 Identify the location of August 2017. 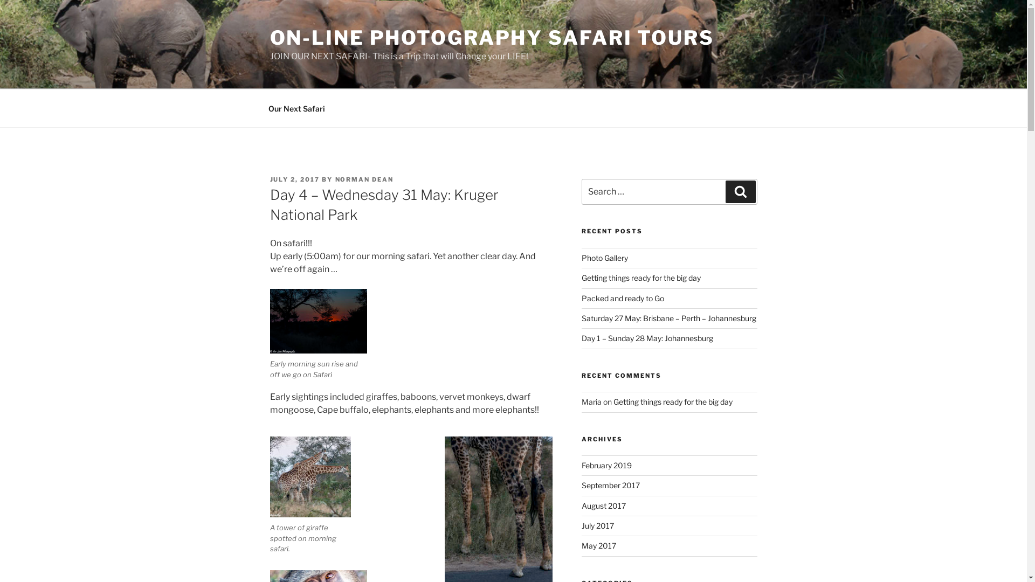
(604, 505).